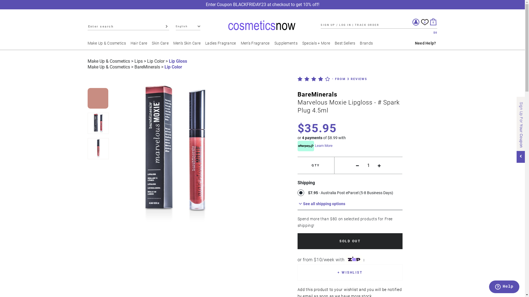 This screenshot has width=529, height=297. I want to click on Learn More, so click(324, 146).